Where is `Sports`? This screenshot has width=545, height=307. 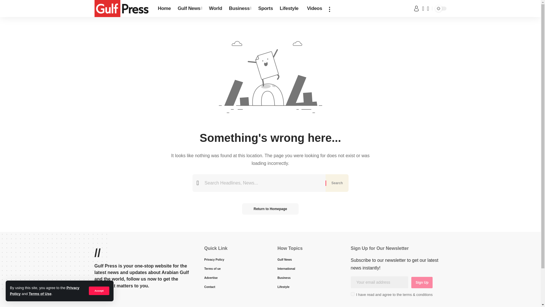
Sports is located at coordinates (266, 9).